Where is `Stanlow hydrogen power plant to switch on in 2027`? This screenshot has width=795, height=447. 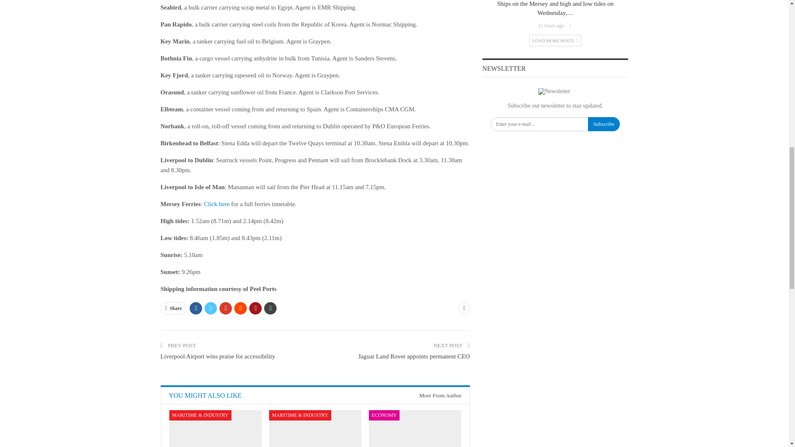
Stanlow hydrogen power plant to switch on in 2027 is located at coordinates (415, 429).